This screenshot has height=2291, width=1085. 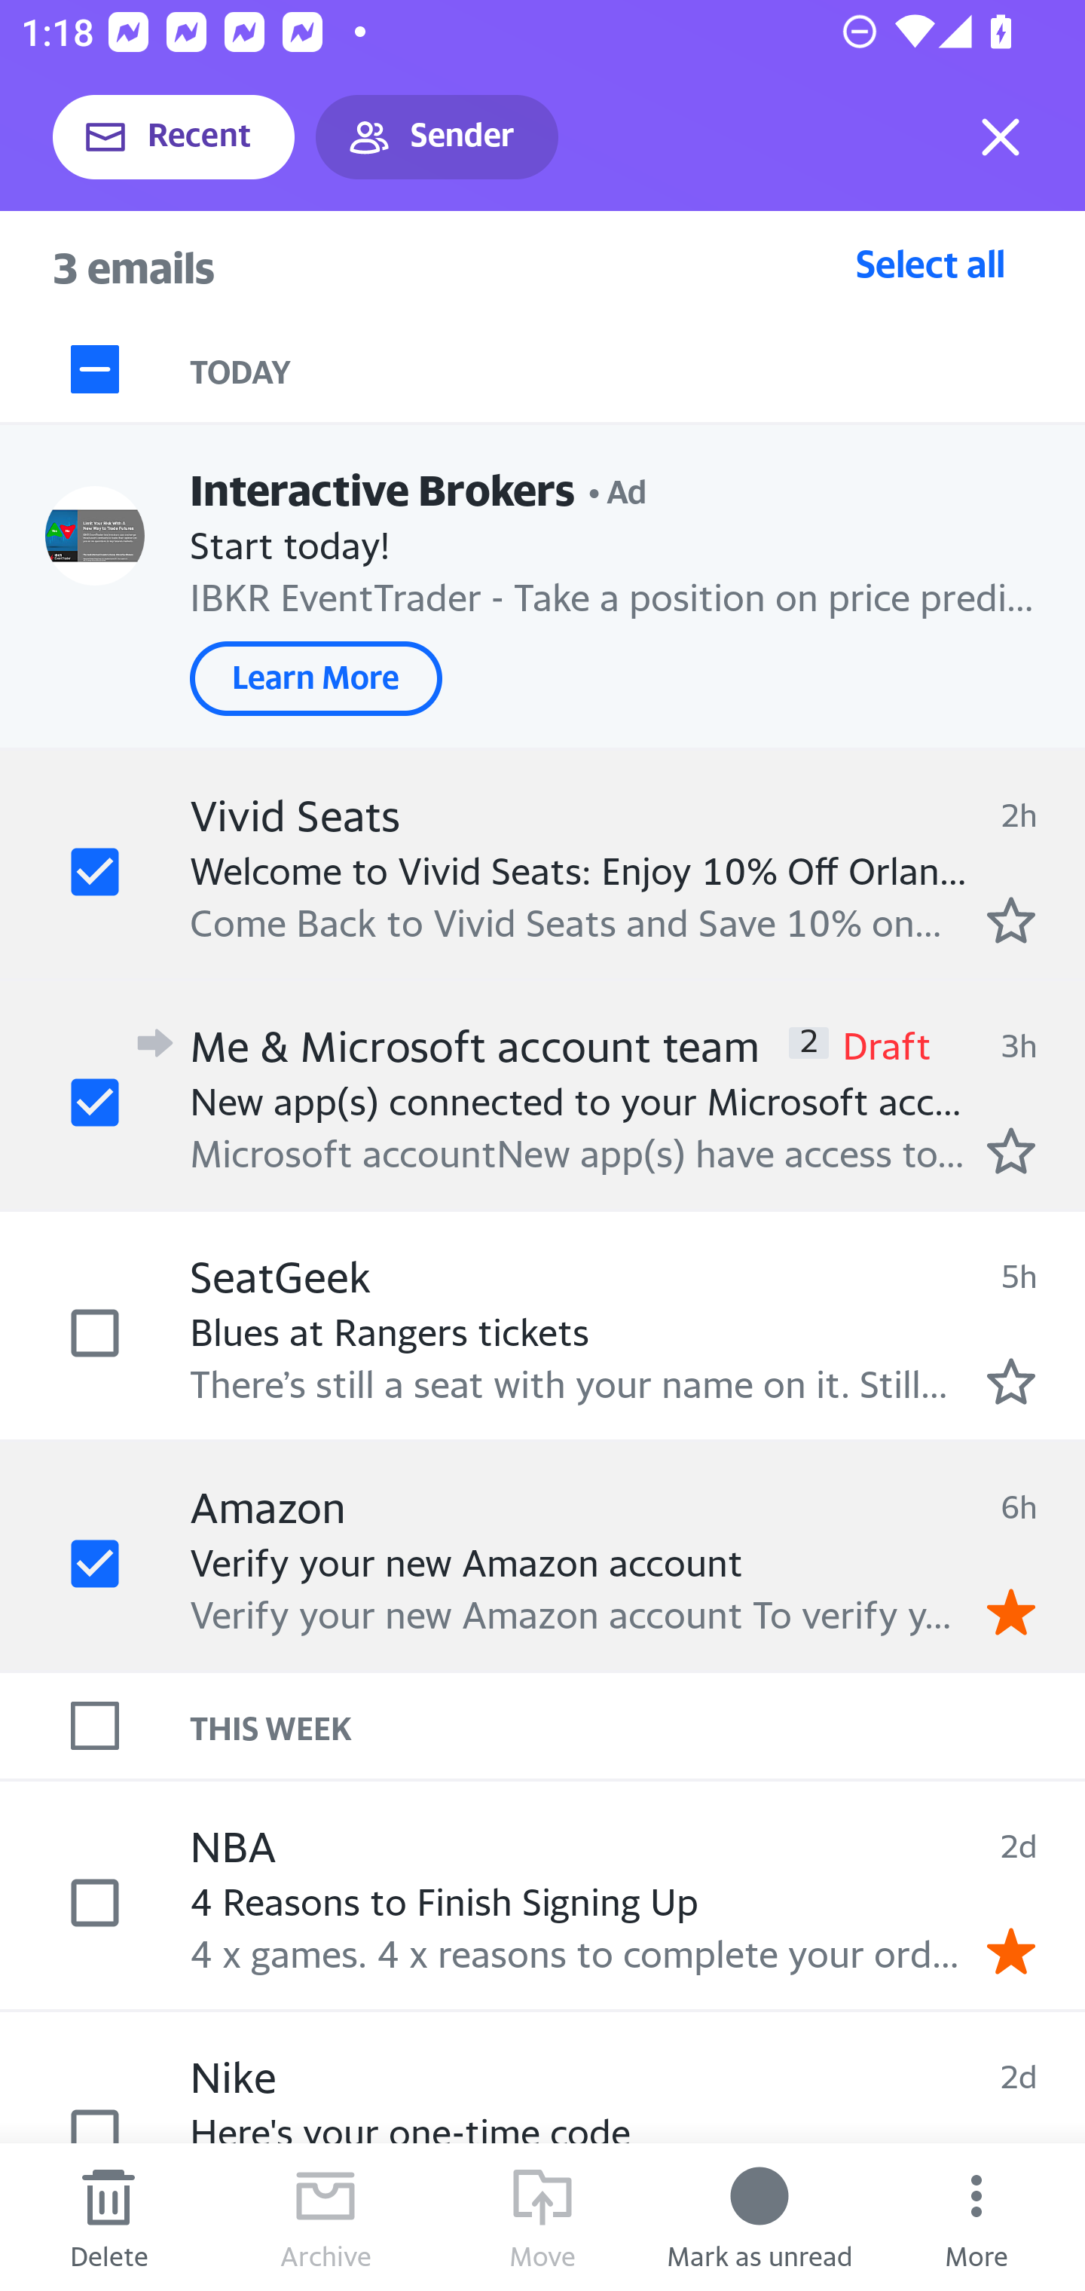 I want to click on Remove star., so click(x=1011, y=1950).